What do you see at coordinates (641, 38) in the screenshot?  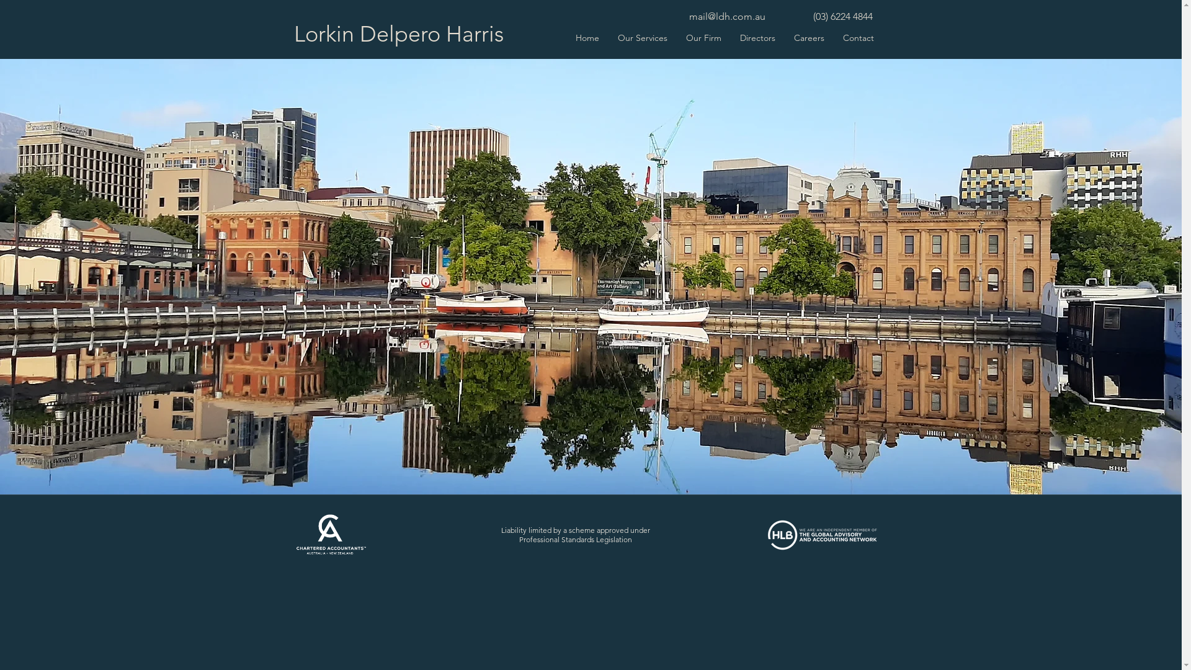 I see `Our Services` at bounding box center [641, 38].